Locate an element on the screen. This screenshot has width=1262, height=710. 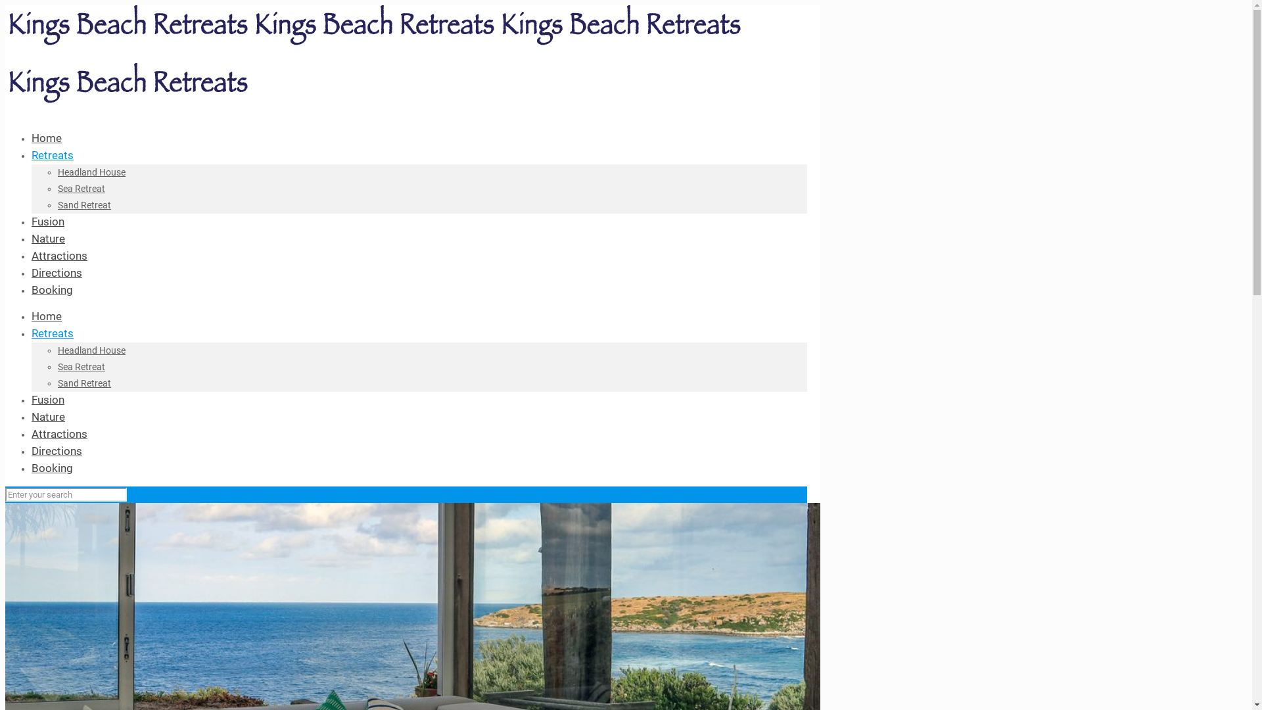
Sea Retreat is located at coordinates (82, 367).